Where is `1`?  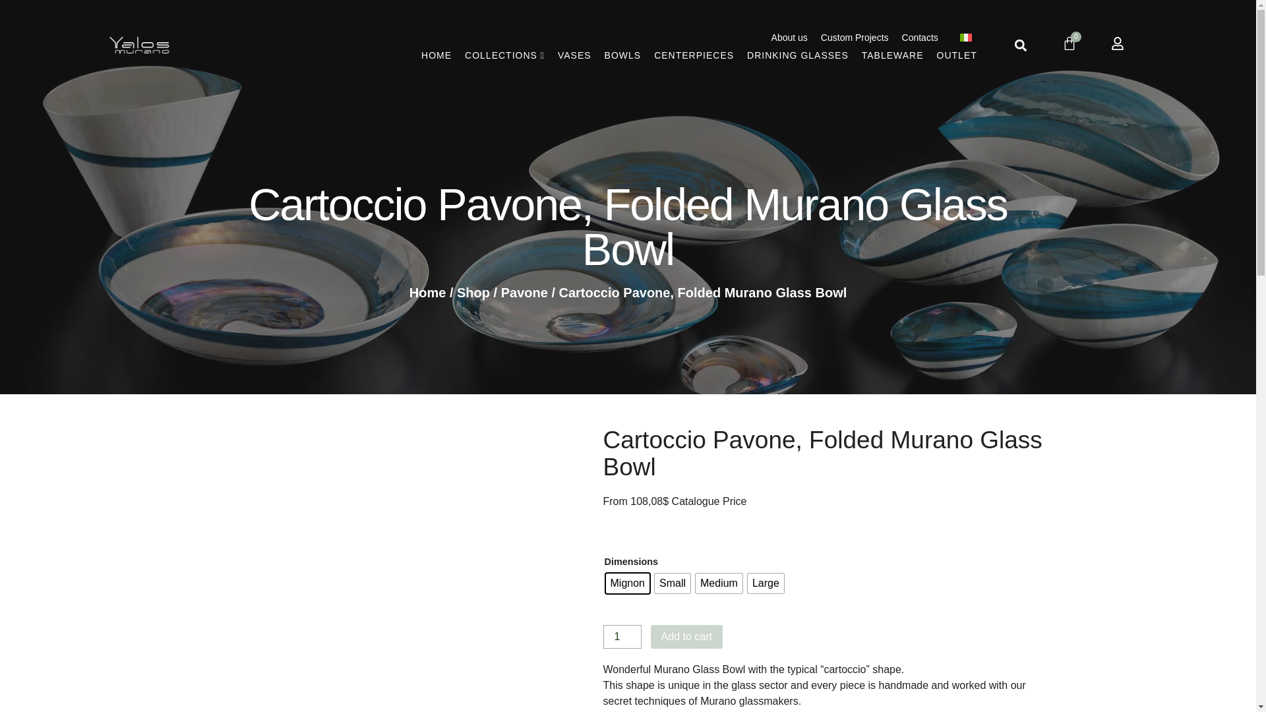
1 is located at coordinates (621, 637).